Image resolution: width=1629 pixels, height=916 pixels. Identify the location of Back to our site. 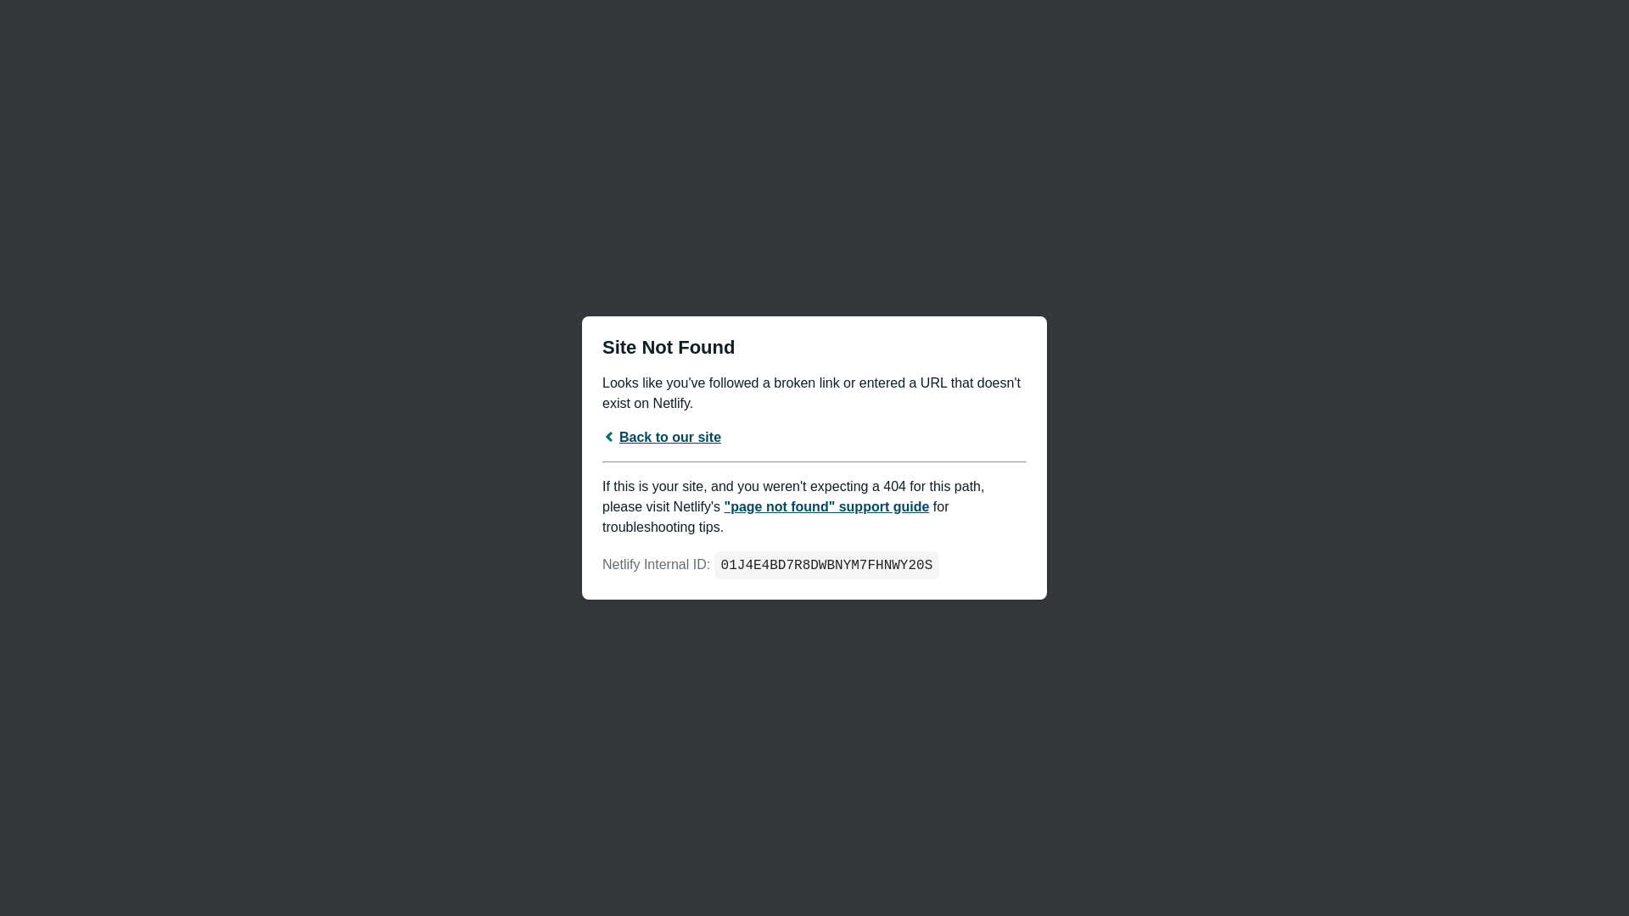
(662, 436).